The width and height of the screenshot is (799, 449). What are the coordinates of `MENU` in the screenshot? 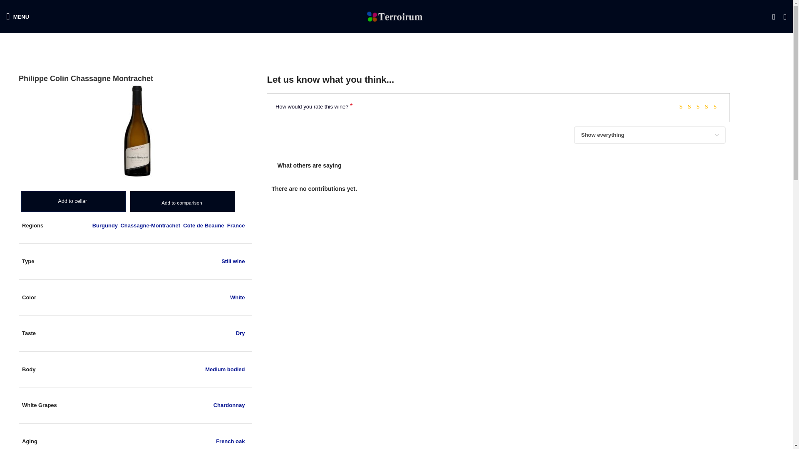 It's located at (17, 17).